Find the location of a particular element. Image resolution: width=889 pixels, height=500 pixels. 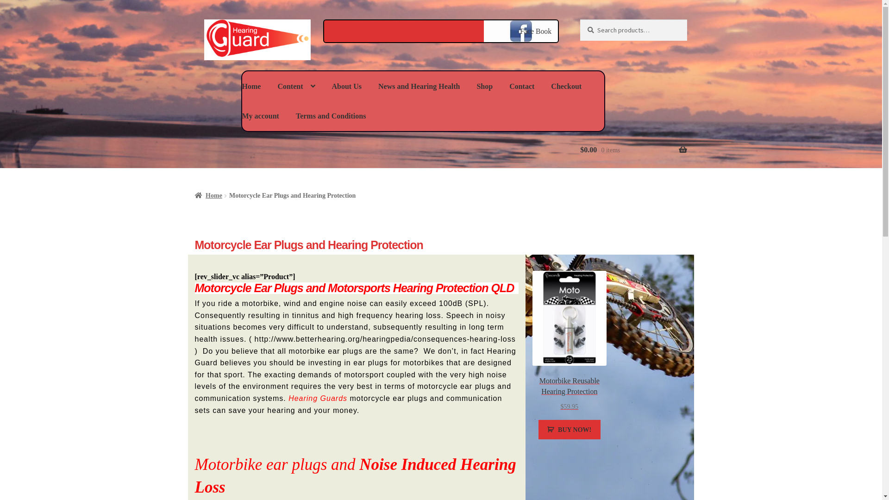

Contact is located at coordinates (522, 87).